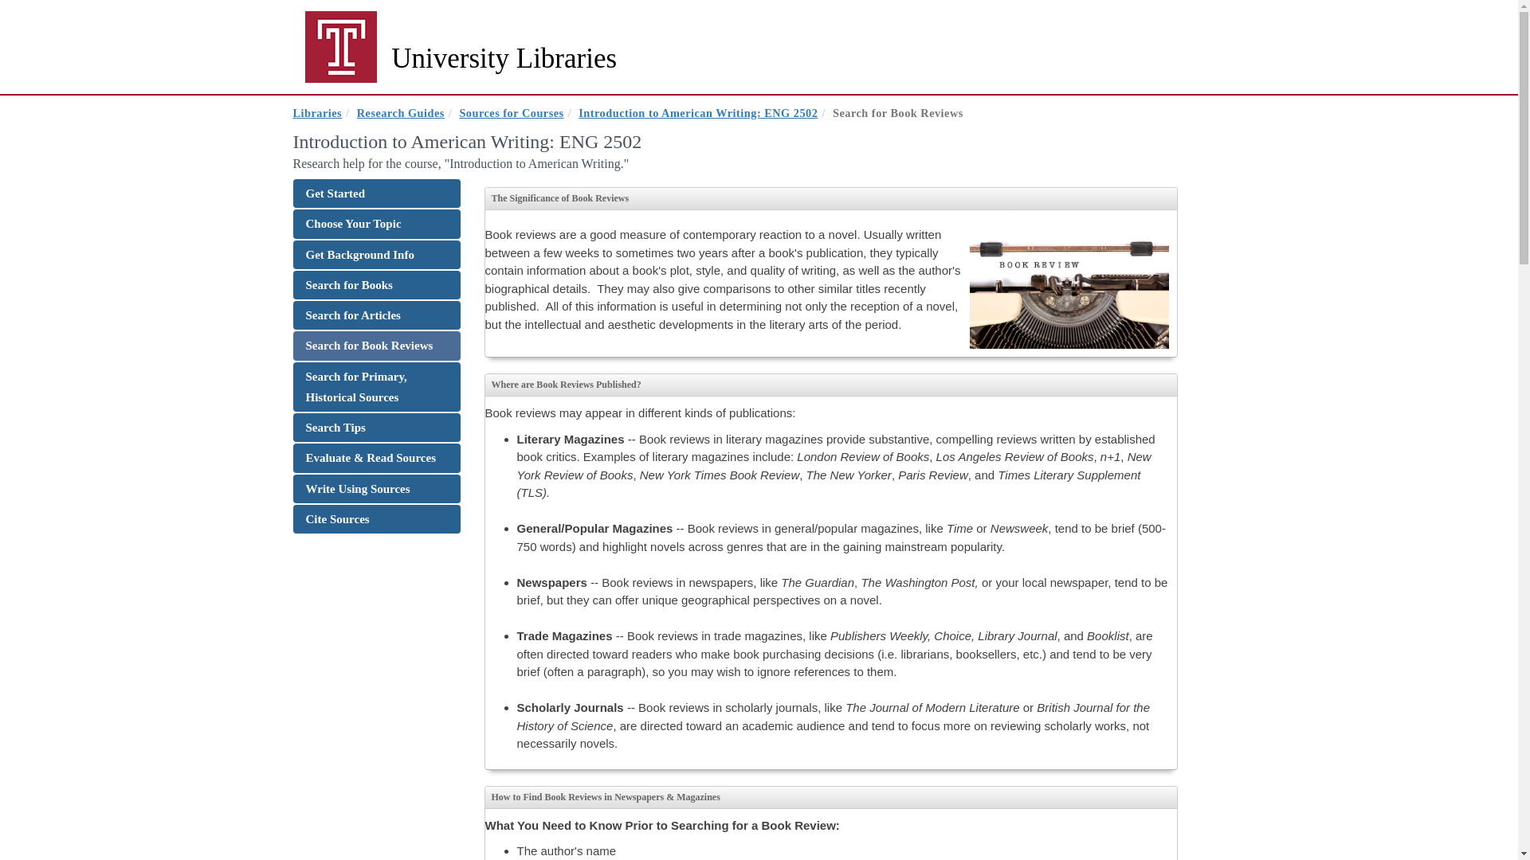  I want to click on Search for Books, so click(376, 285).